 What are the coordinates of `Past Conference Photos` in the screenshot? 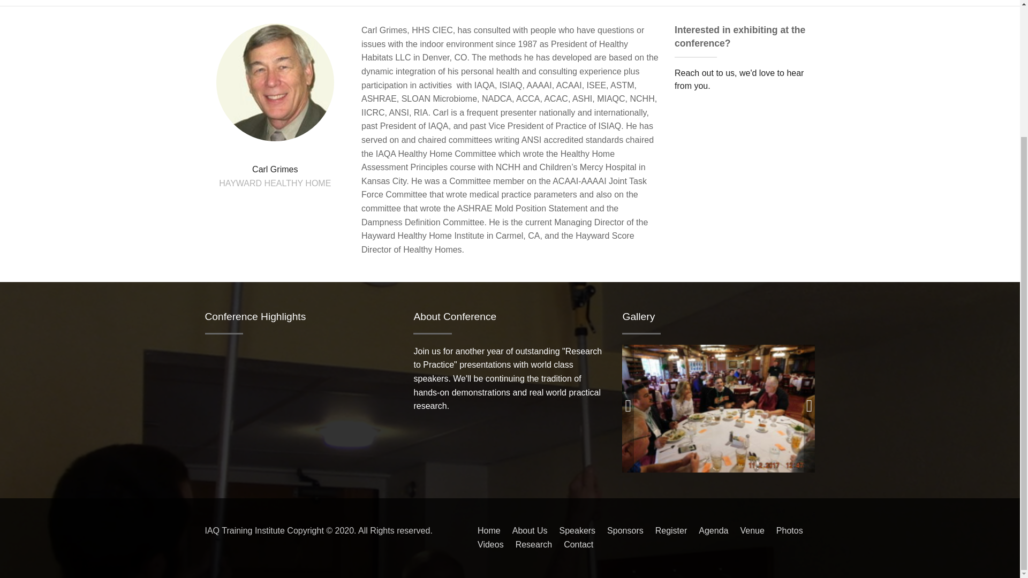 It's located at (719, 408).